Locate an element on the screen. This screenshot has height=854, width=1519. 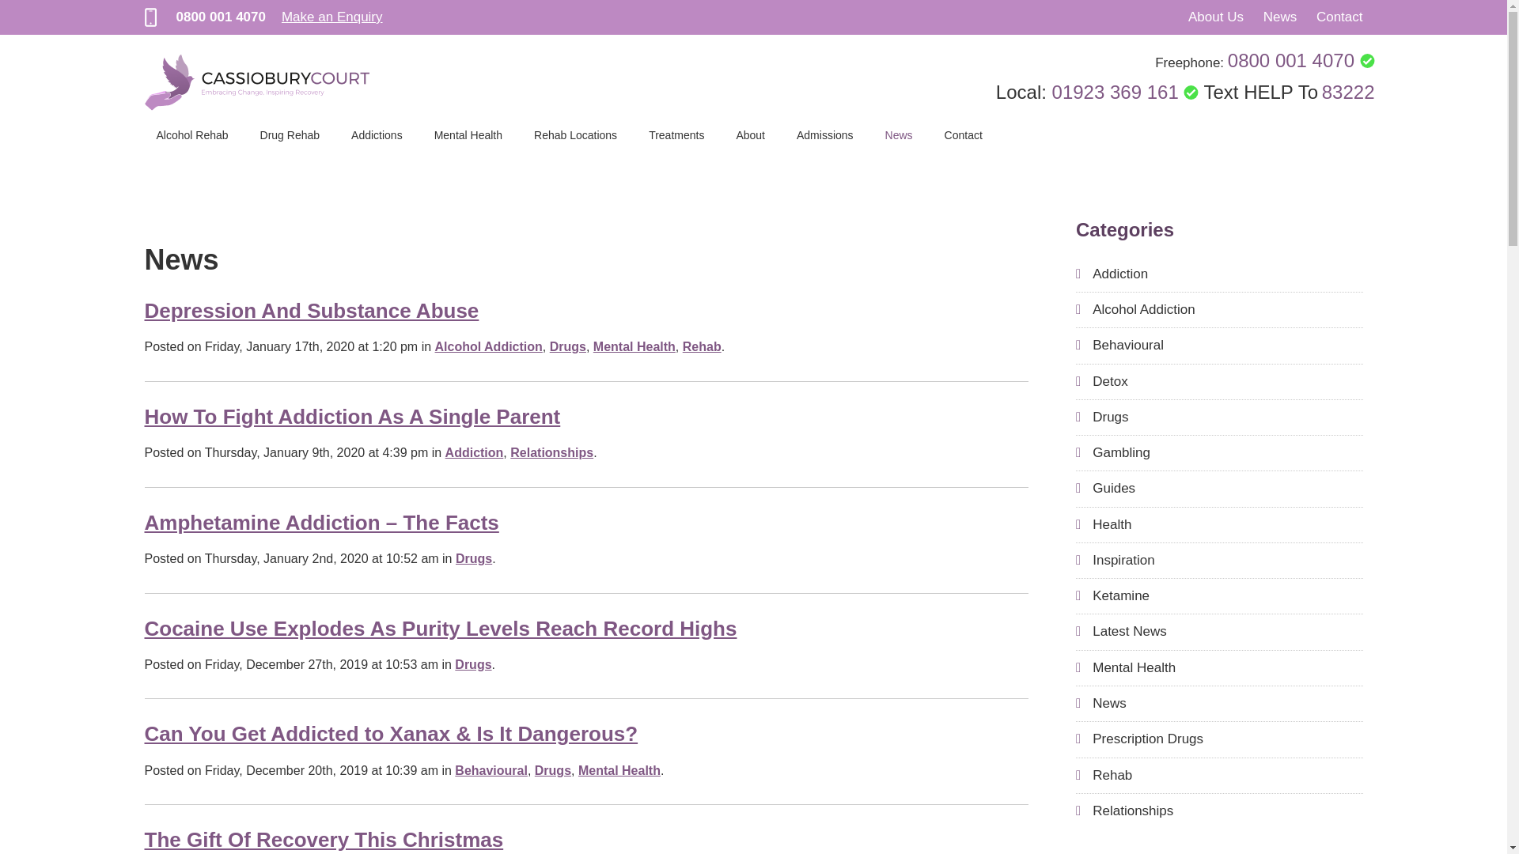
Alcohol Rehab is located at coordinates (192, 134).